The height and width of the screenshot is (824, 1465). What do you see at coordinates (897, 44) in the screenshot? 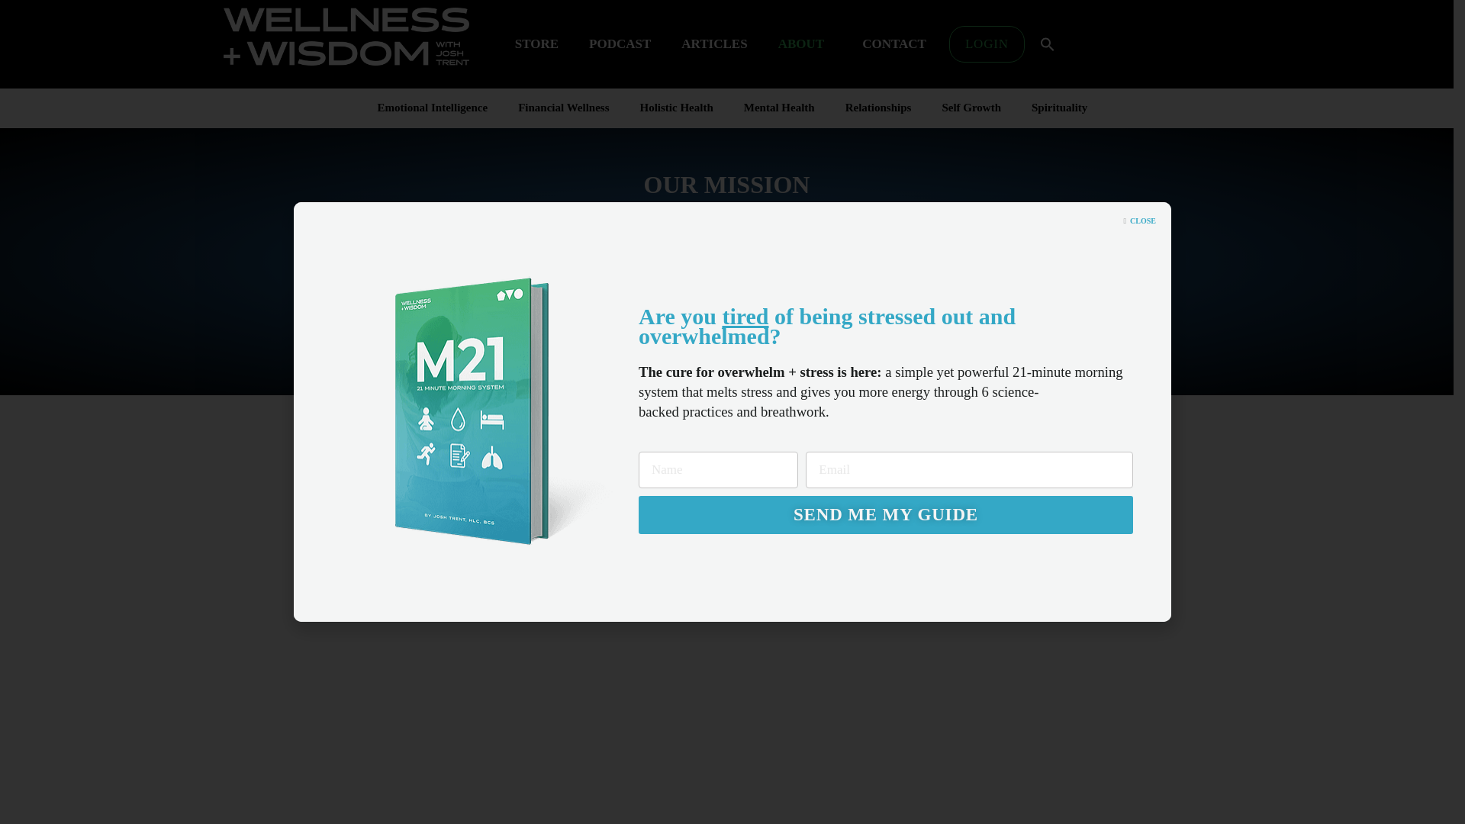
I see `CONTACT` at bounding box center [897, 44].